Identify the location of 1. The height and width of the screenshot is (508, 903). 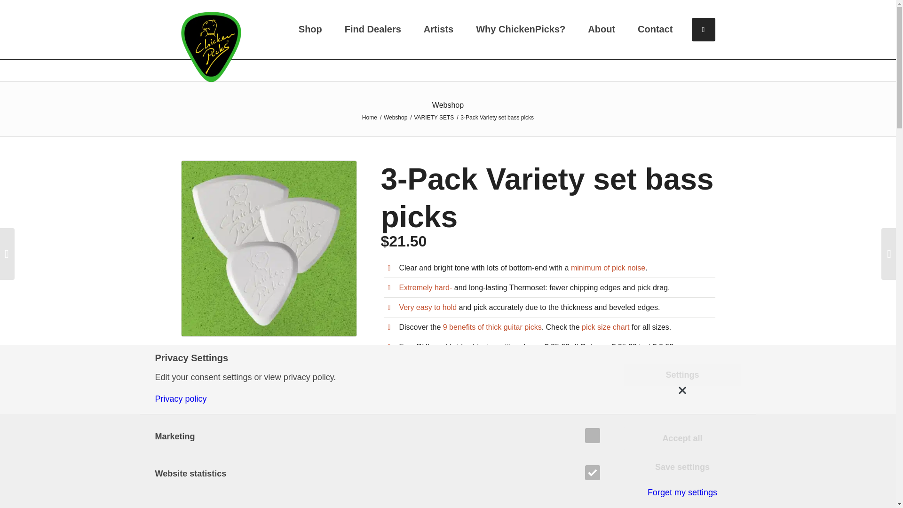
(418, 377).